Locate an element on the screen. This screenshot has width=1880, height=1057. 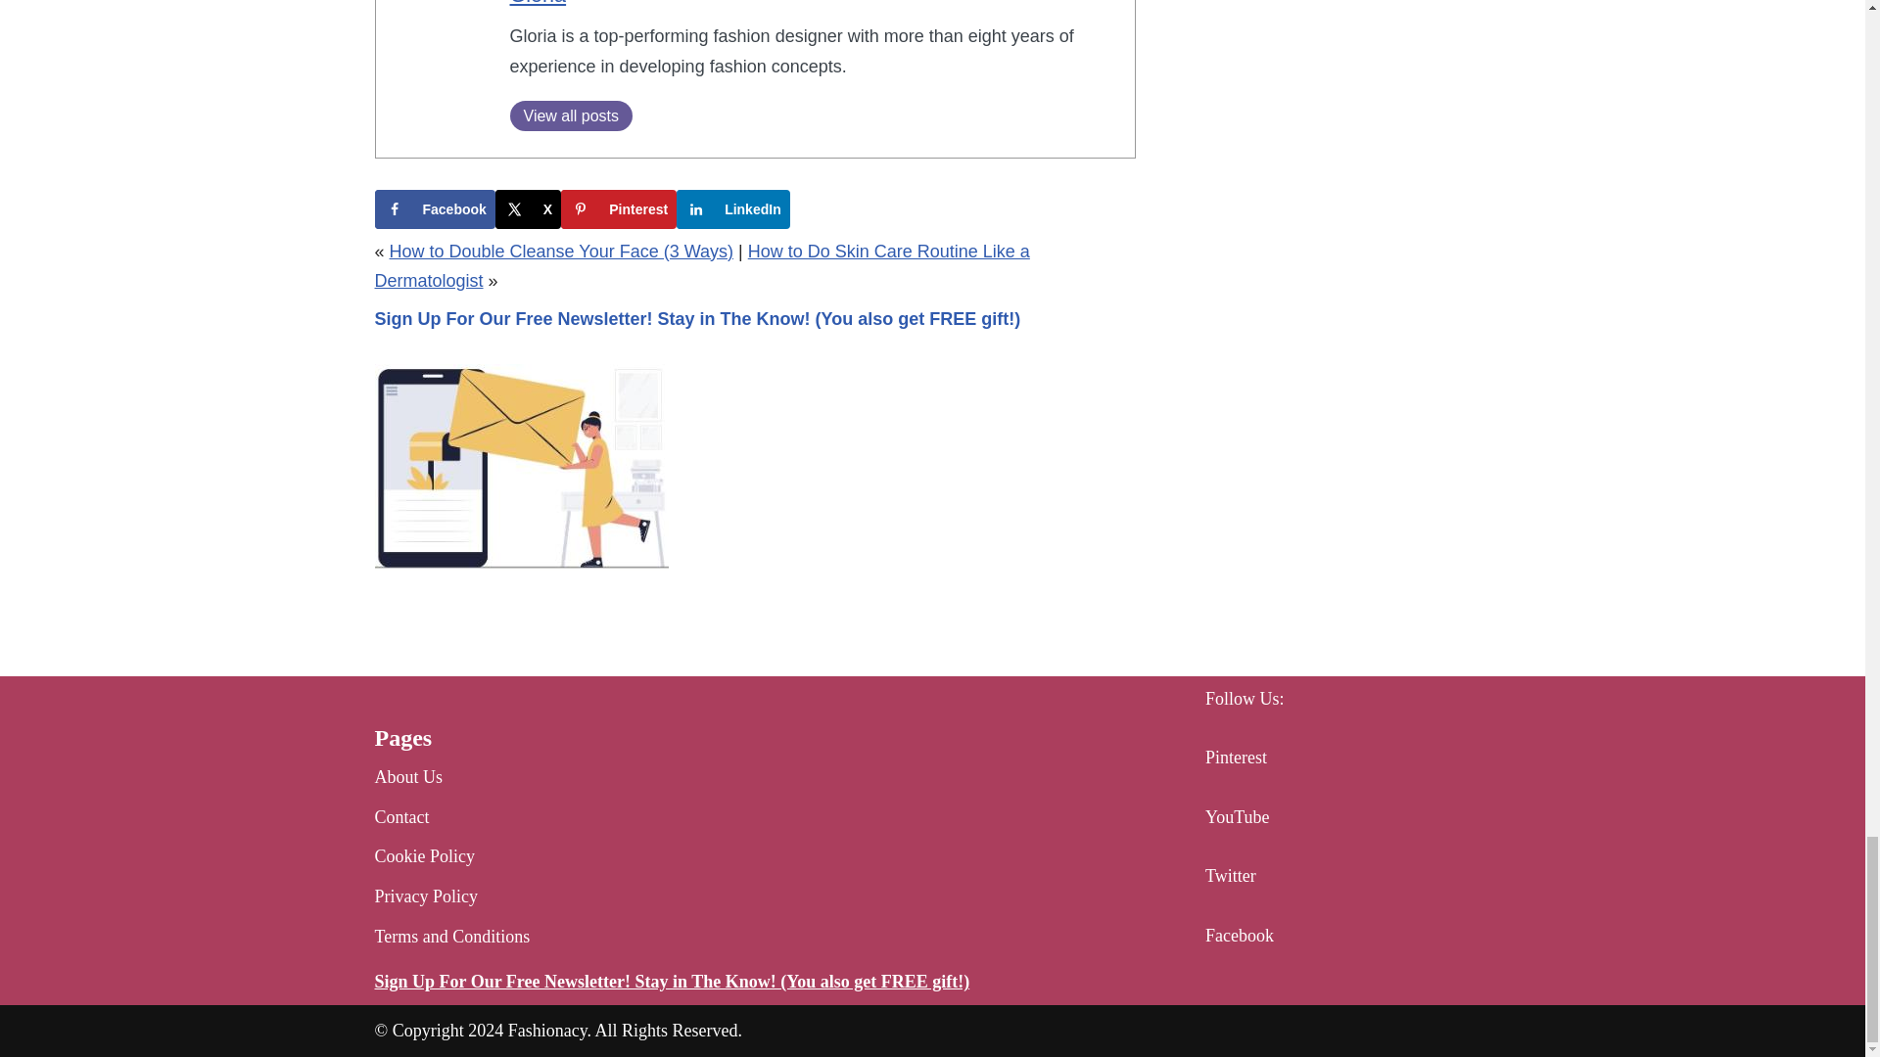
Share on Facebook is located at coordinates (434, 209).